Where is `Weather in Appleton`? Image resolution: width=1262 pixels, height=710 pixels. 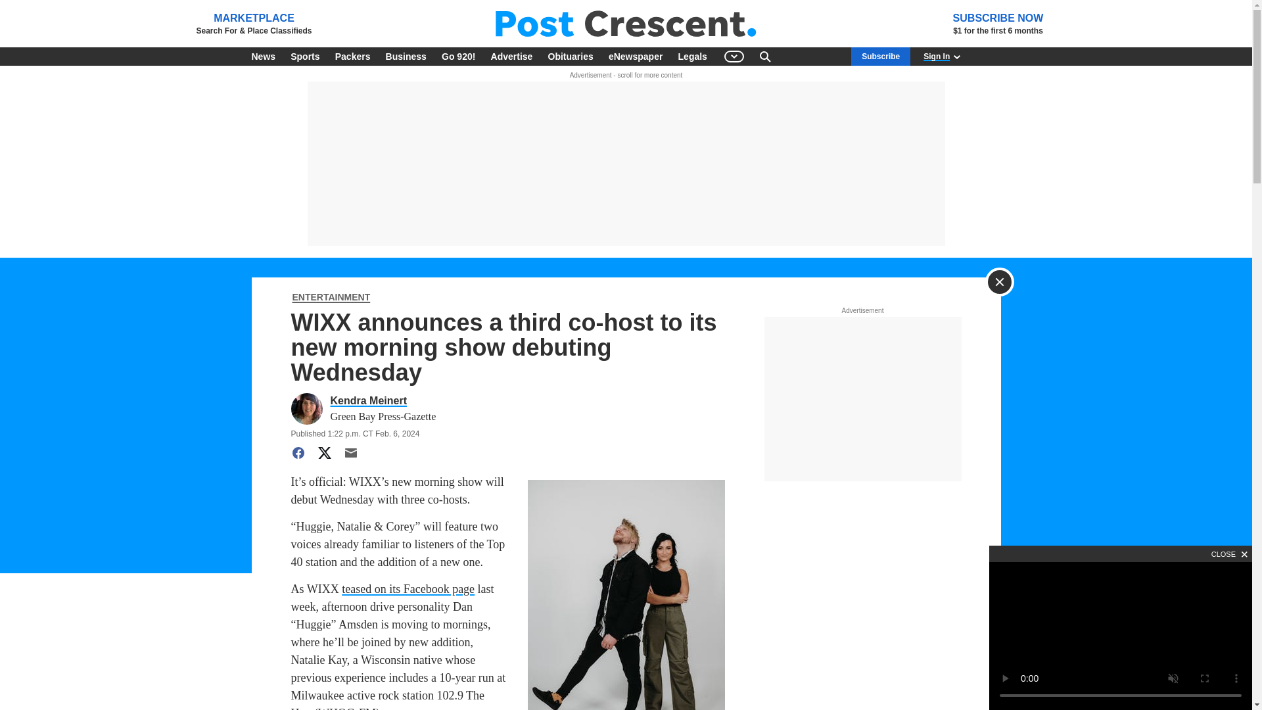 Weather in Appleton is located at coordinates (812, 57).